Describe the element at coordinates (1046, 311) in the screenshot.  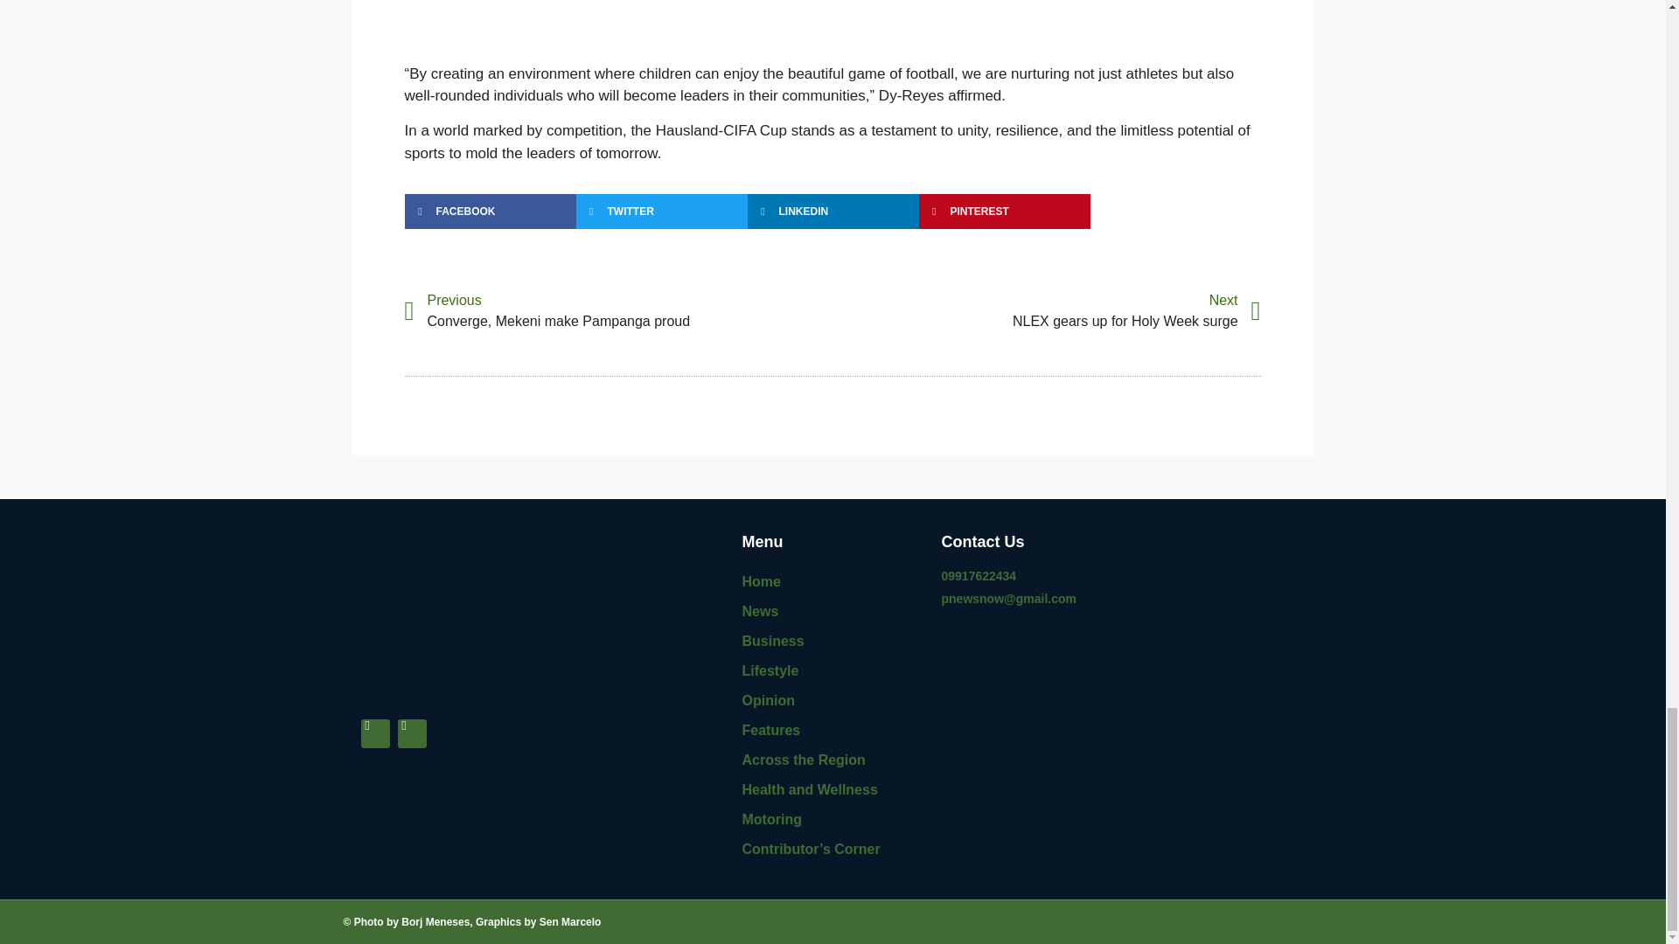
I see `Home` at that location.